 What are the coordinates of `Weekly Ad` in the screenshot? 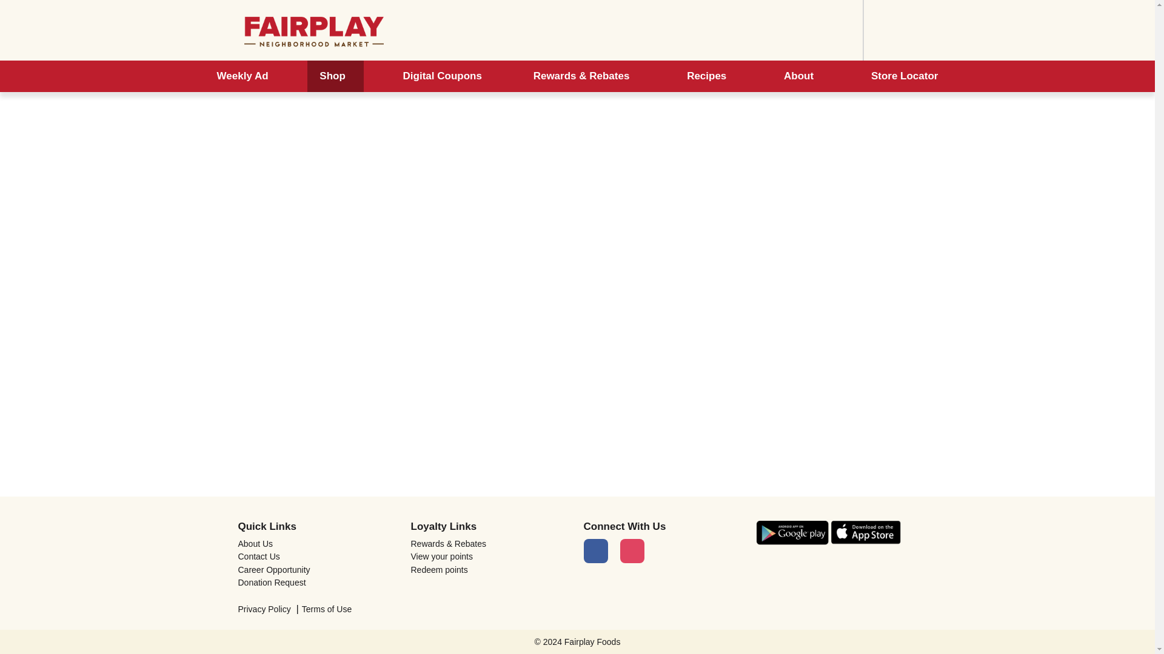 It's located at (242, 76).